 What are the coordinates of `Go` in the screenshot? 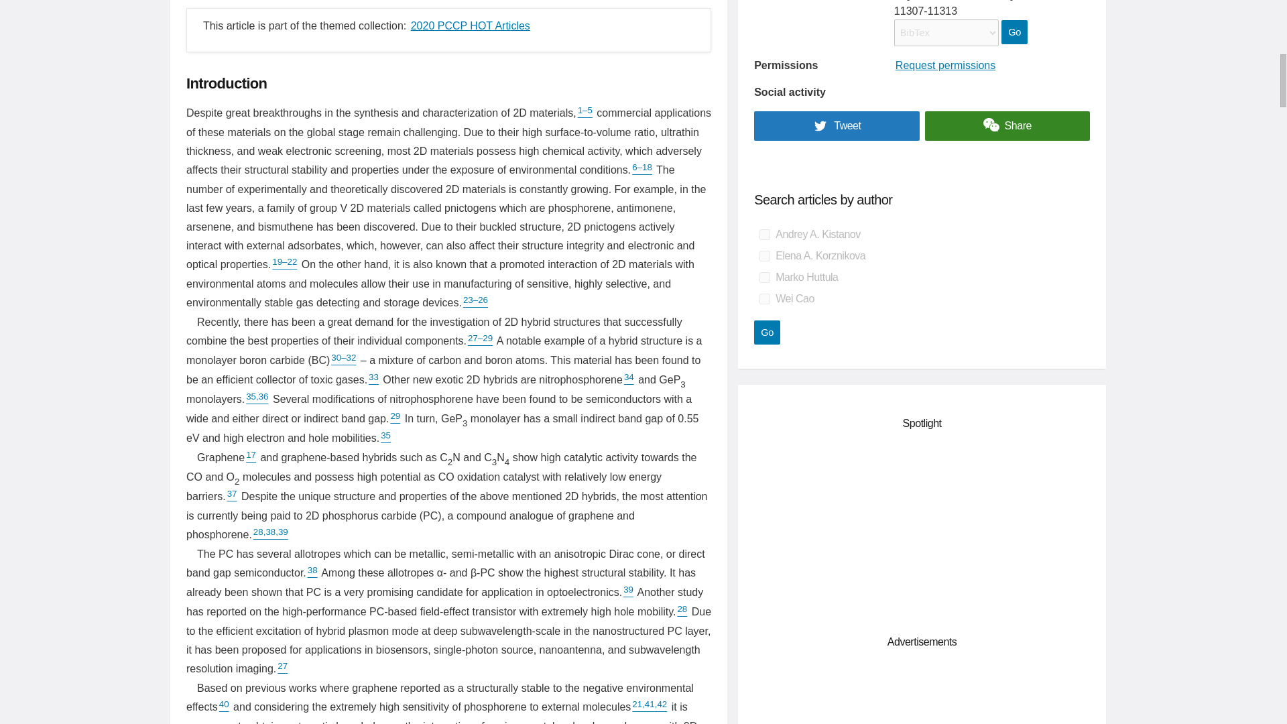 It's located at (1014, 32).